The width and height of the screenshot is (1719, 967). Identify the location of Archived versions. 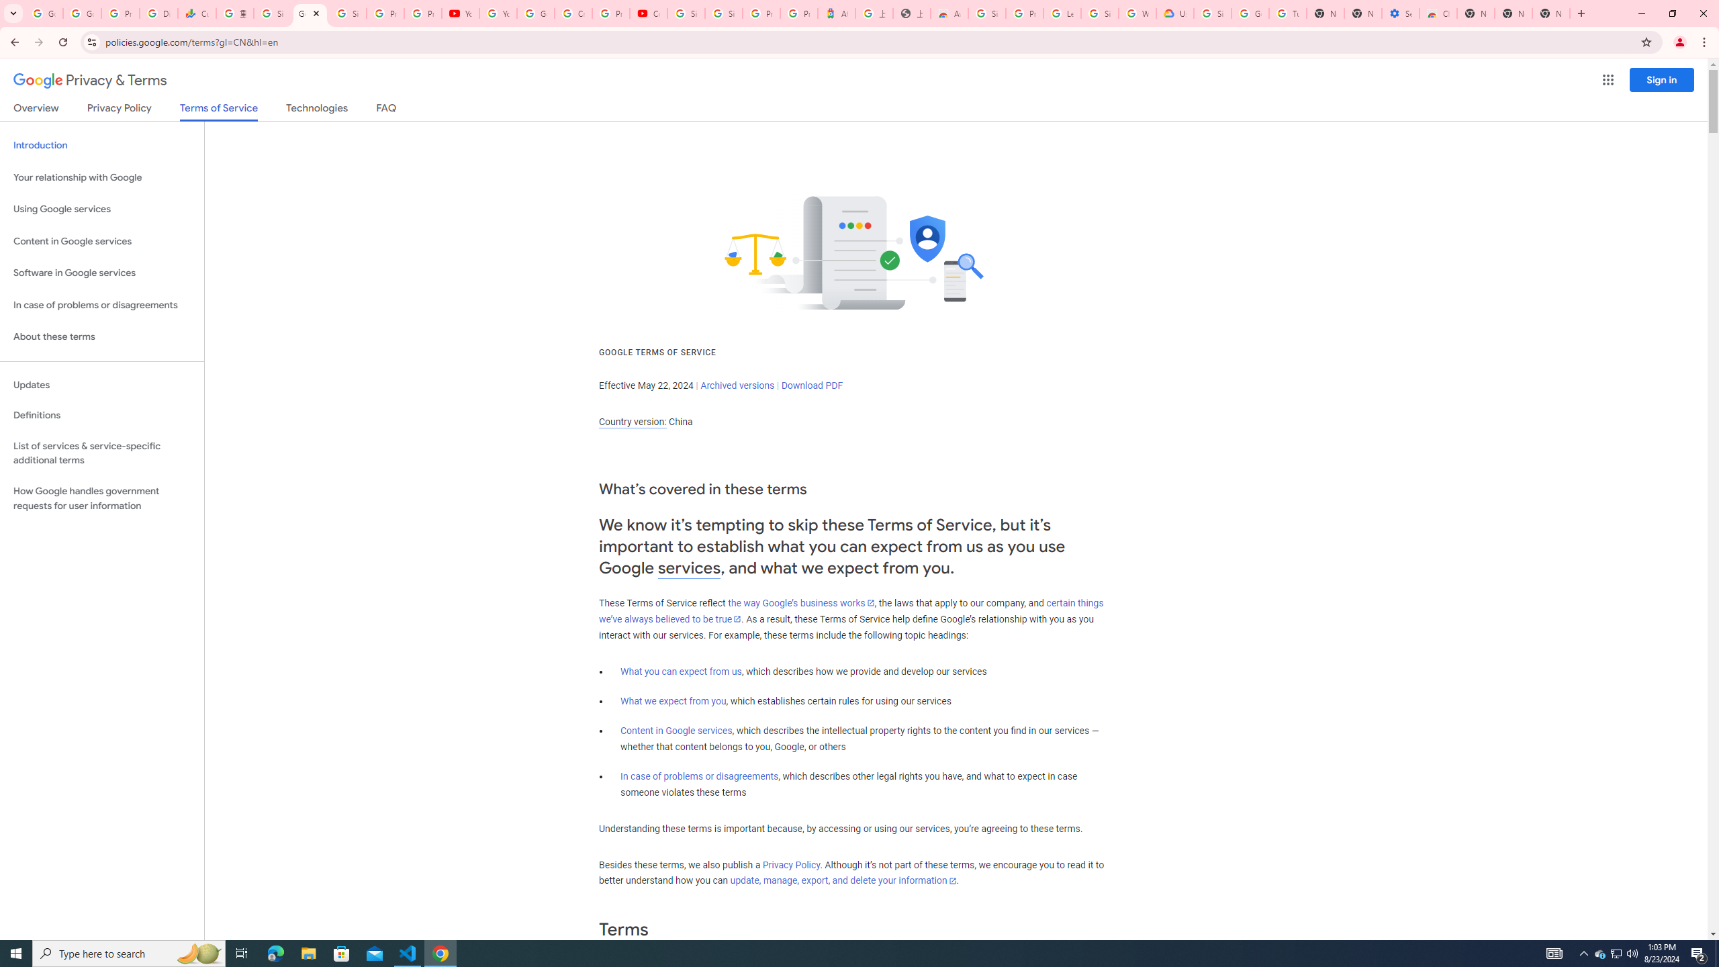
(737, 385).